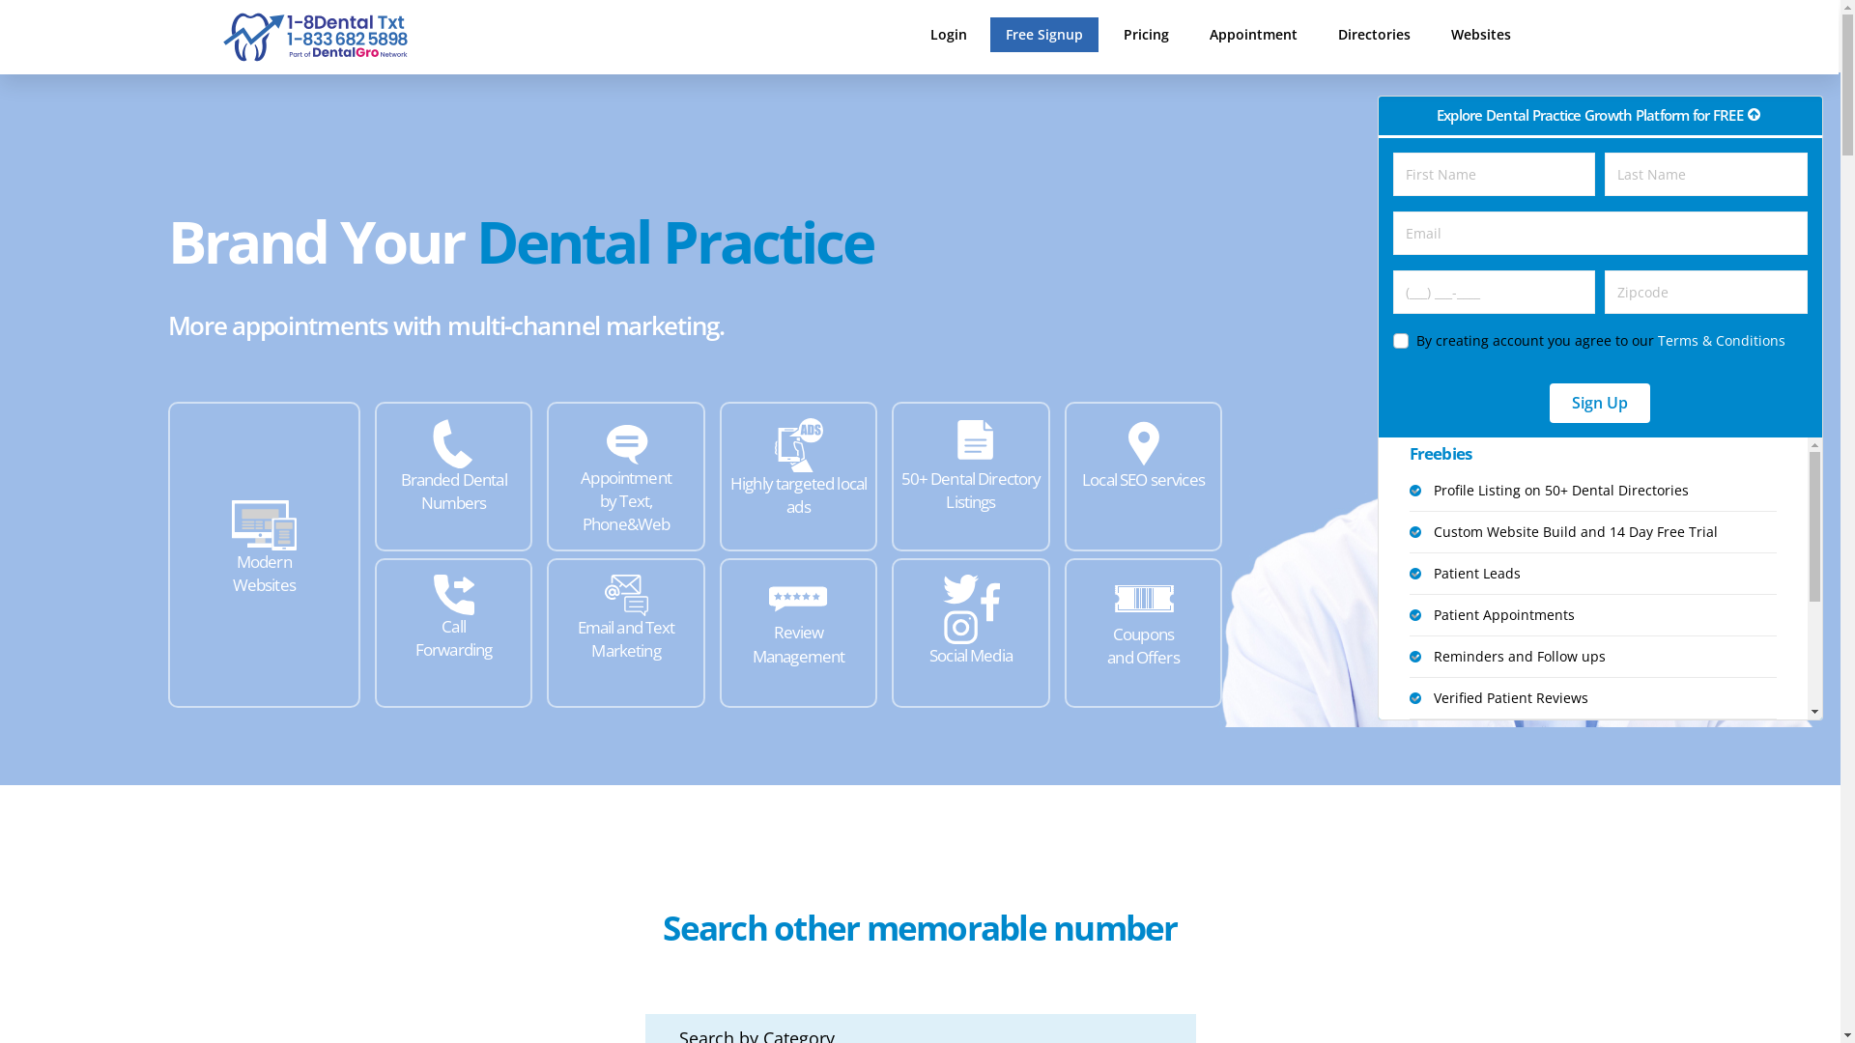 The height and width of the screenshot is (1043, 1855). Describe the element at coordinates (798, 477) in the screenshot. I see `Highly targeted local ads` at that location.